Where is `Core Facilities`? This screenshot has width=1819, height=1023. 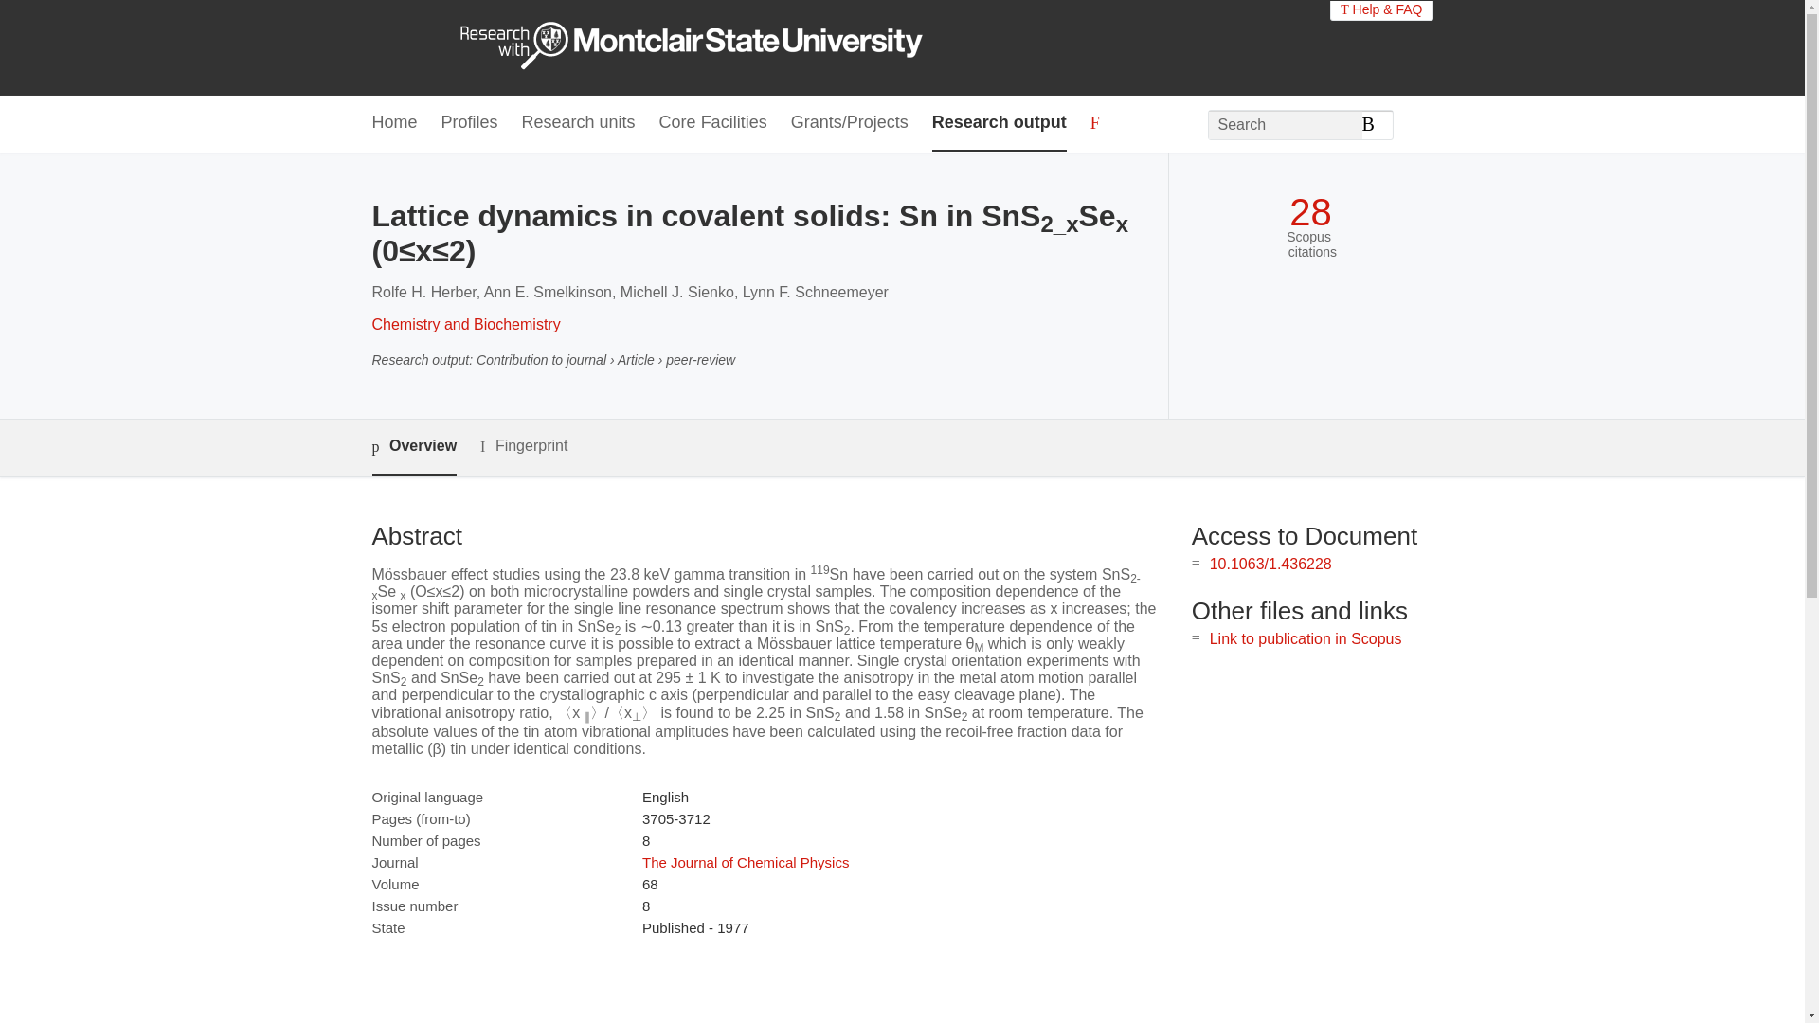 Core Facilities is located at coordinates (712, 123).